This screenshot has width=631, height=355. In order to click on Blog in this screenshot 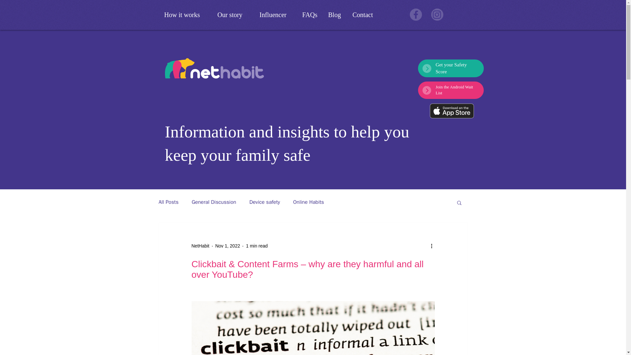, I will do `click(335, 15)`.